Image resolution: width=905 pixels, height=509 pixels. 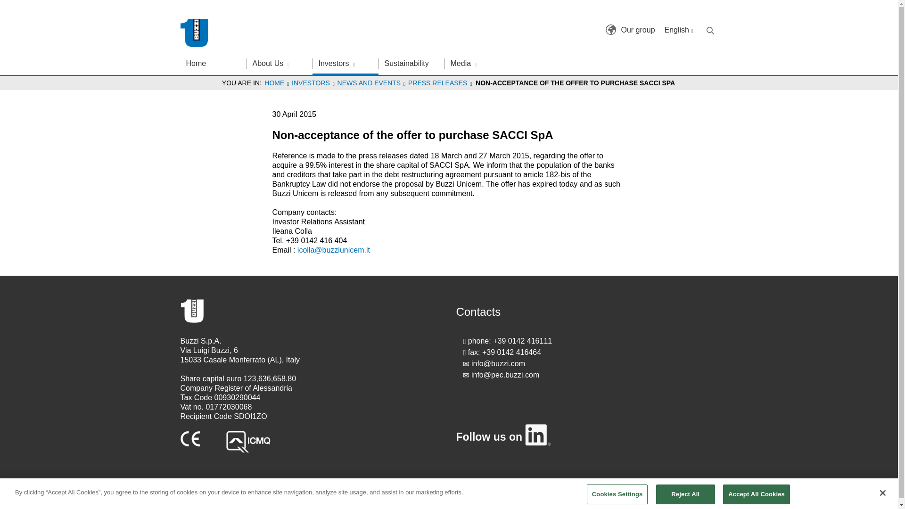 What do you see at coordinates (195, 33) in the screenshot?
I see `Go to Buzzi SpA` at bounding box center [195, 33].